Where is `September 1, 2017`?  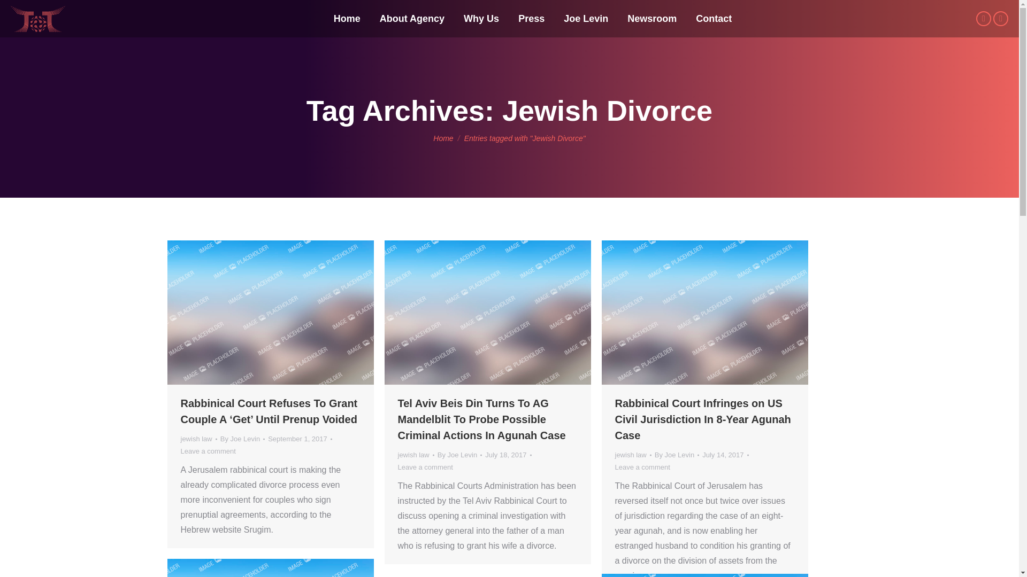 September 1, 2017 is located at coordinates (300, 439).